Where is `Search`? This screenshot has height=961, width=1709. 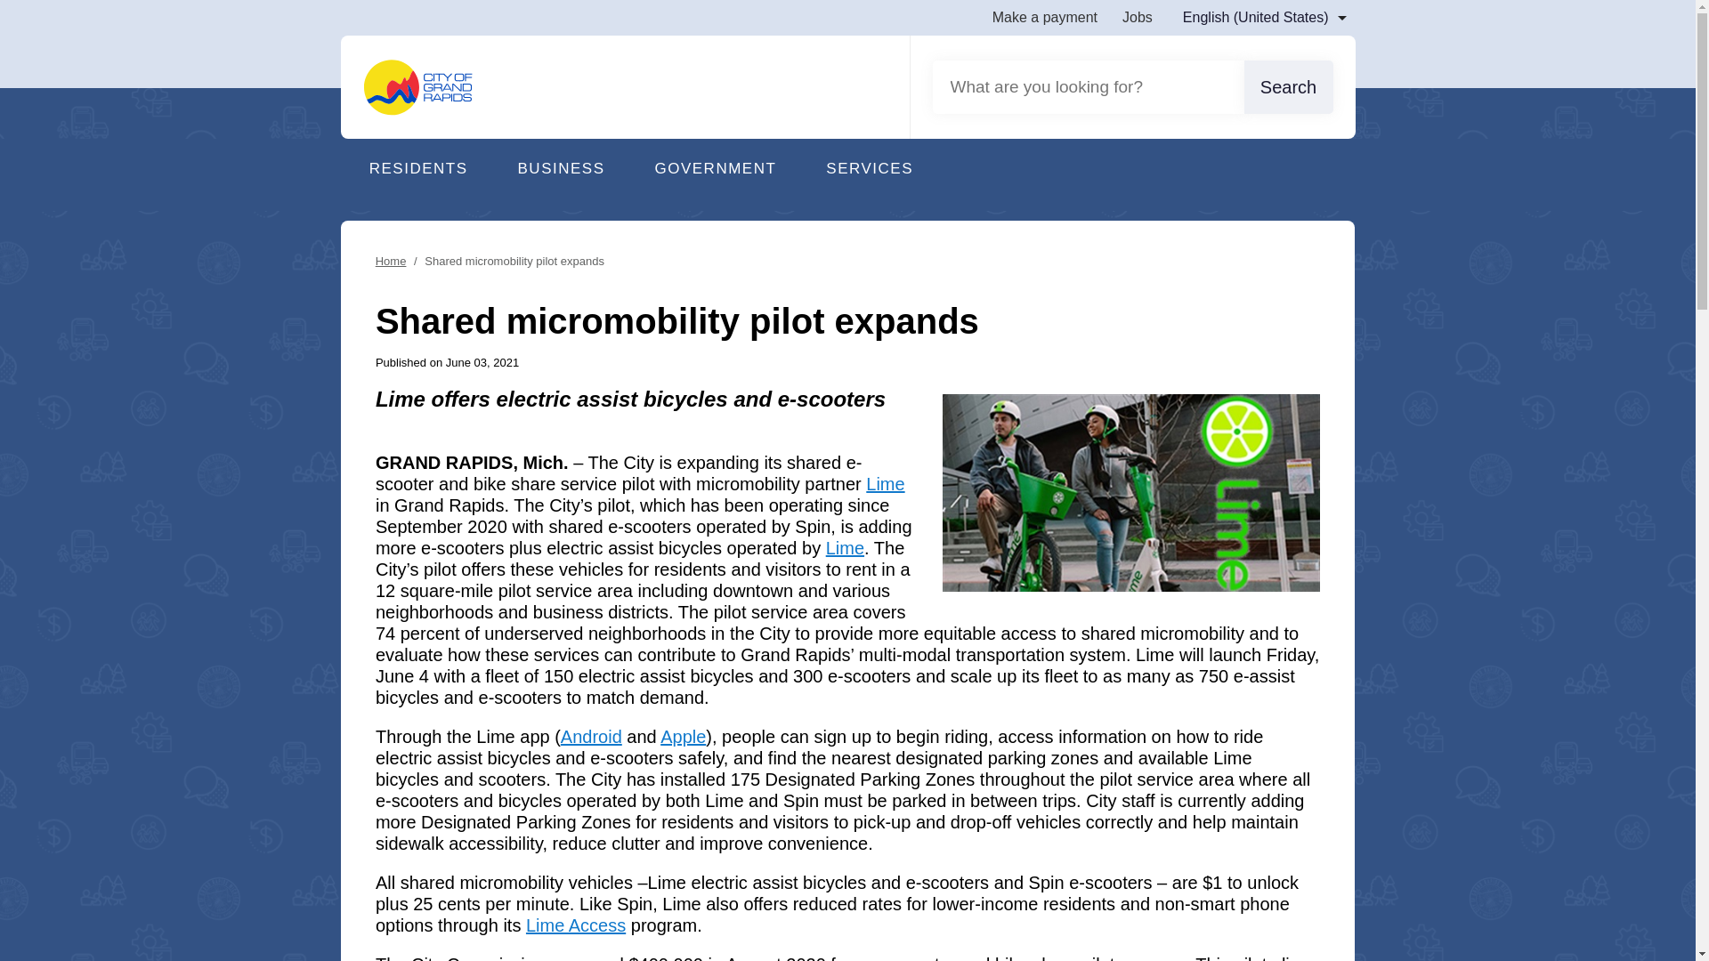 Search is located at coordinates (1288, 87).